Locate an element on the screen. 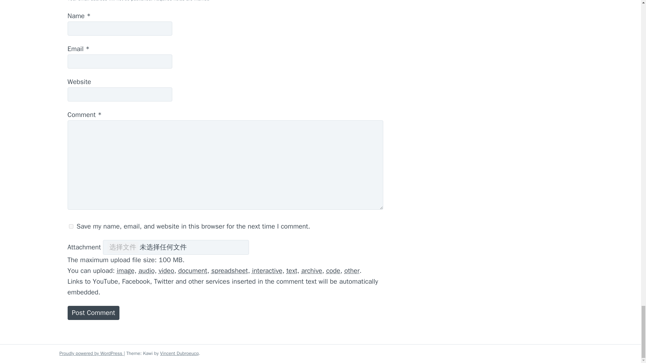 This screenshot has height=363, width=646. jpg, jpeg, jpe, gif, png, bmp, tiff, tif, webp, ico, heic is located at coordinates (125, 270).